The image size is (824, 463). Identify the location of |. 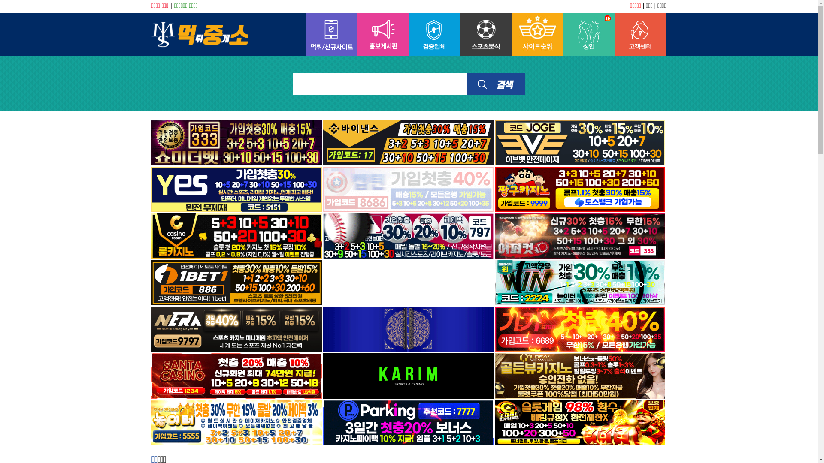
(171, 6).